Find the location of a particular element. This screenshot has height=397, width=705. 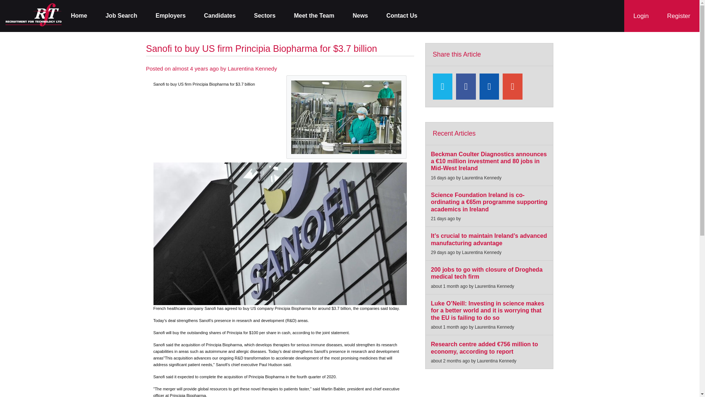

Login is located at coordinates (641, 16).